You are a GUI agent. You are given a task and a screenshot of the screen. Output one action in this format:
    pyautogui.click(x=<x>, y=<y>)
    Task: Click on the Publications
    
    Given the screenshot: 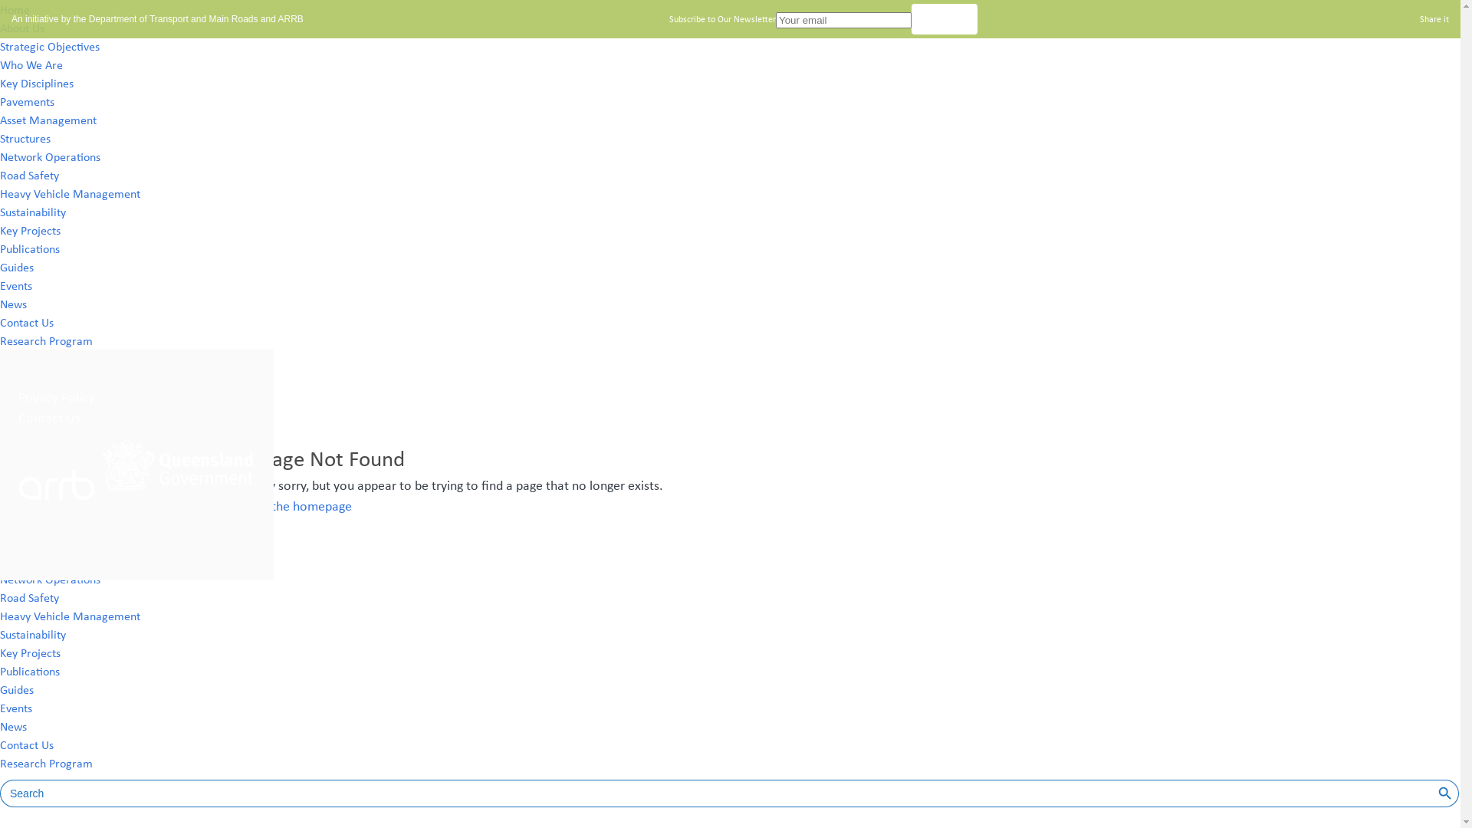 What is the action you would take?
    pyautogui.click(x=30, y=248)
    